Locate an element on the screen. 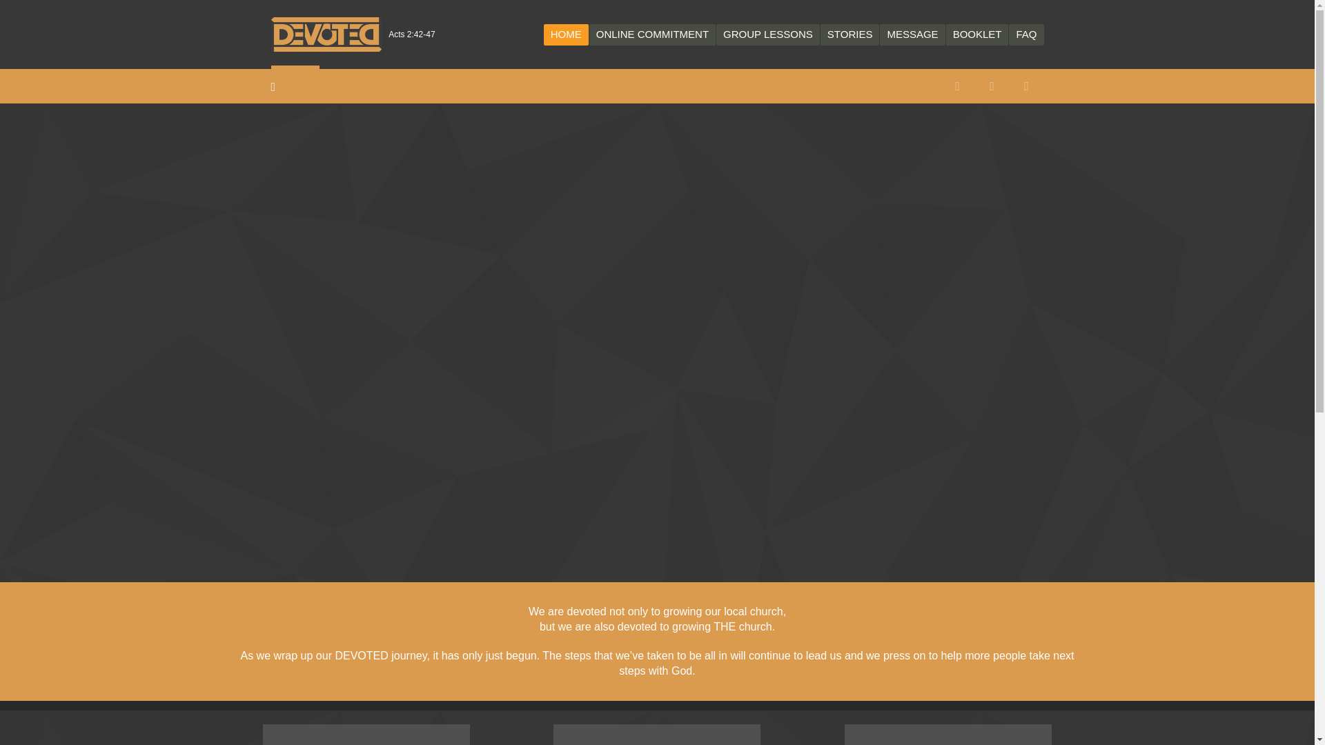 This screenshot has width=1325, height=745. STORIES is located at coordinates (850, 33).